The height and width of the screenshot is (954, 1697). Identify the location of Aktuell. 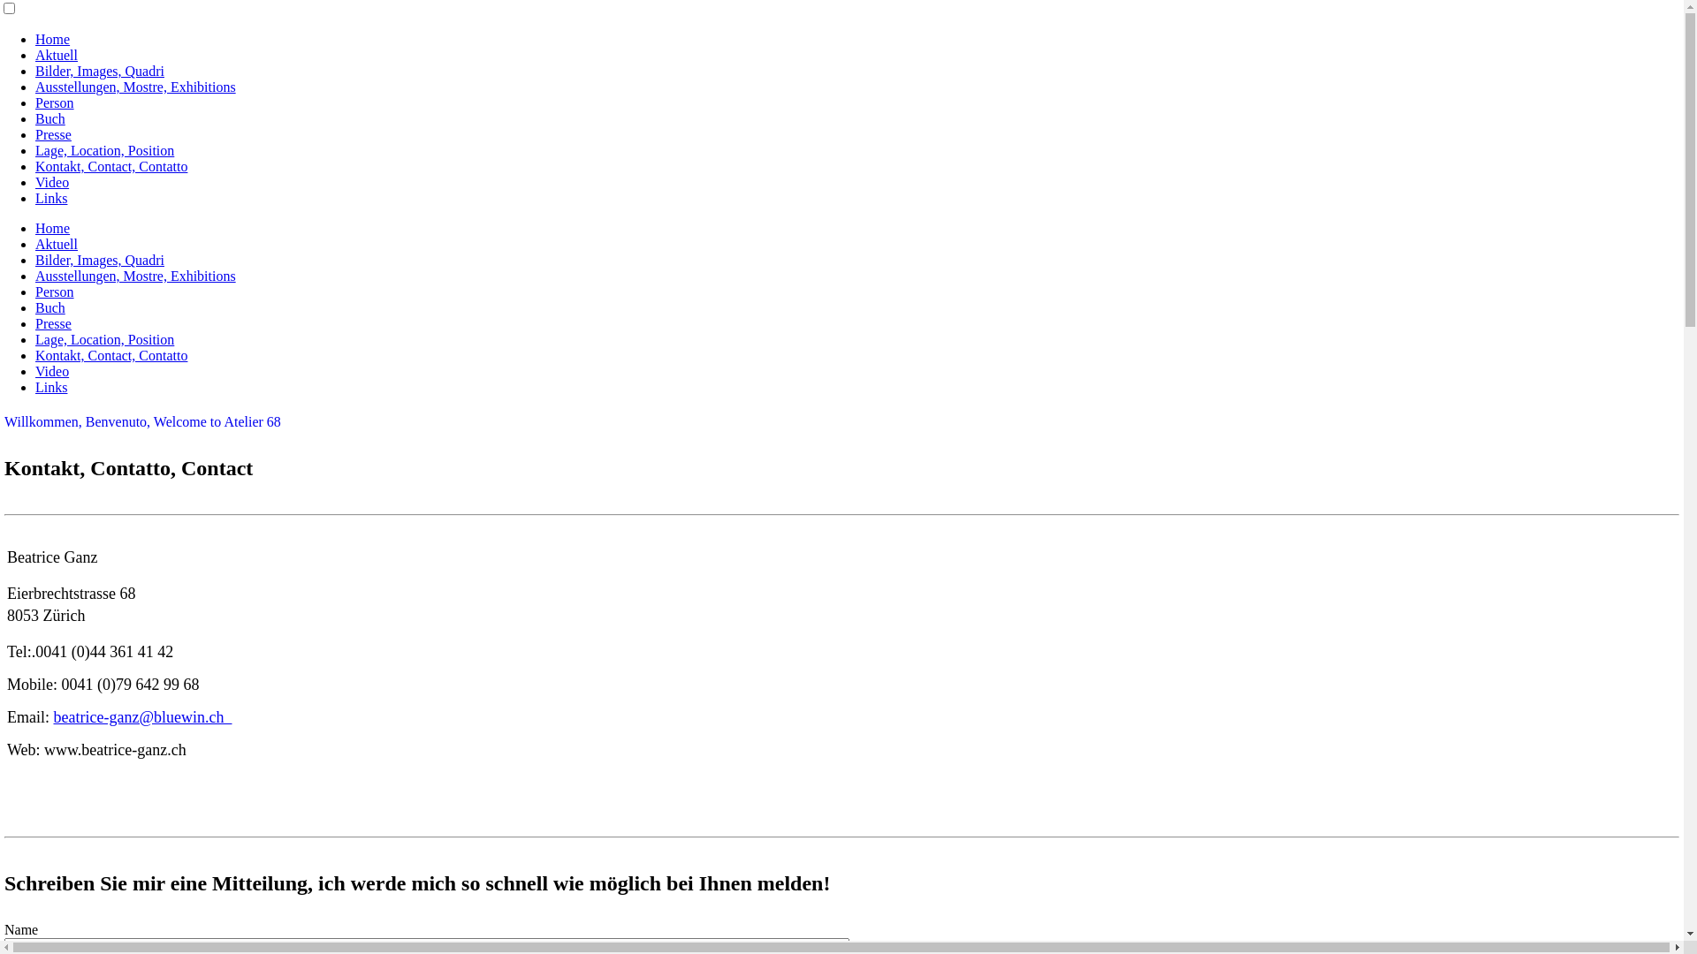
(57, 244).